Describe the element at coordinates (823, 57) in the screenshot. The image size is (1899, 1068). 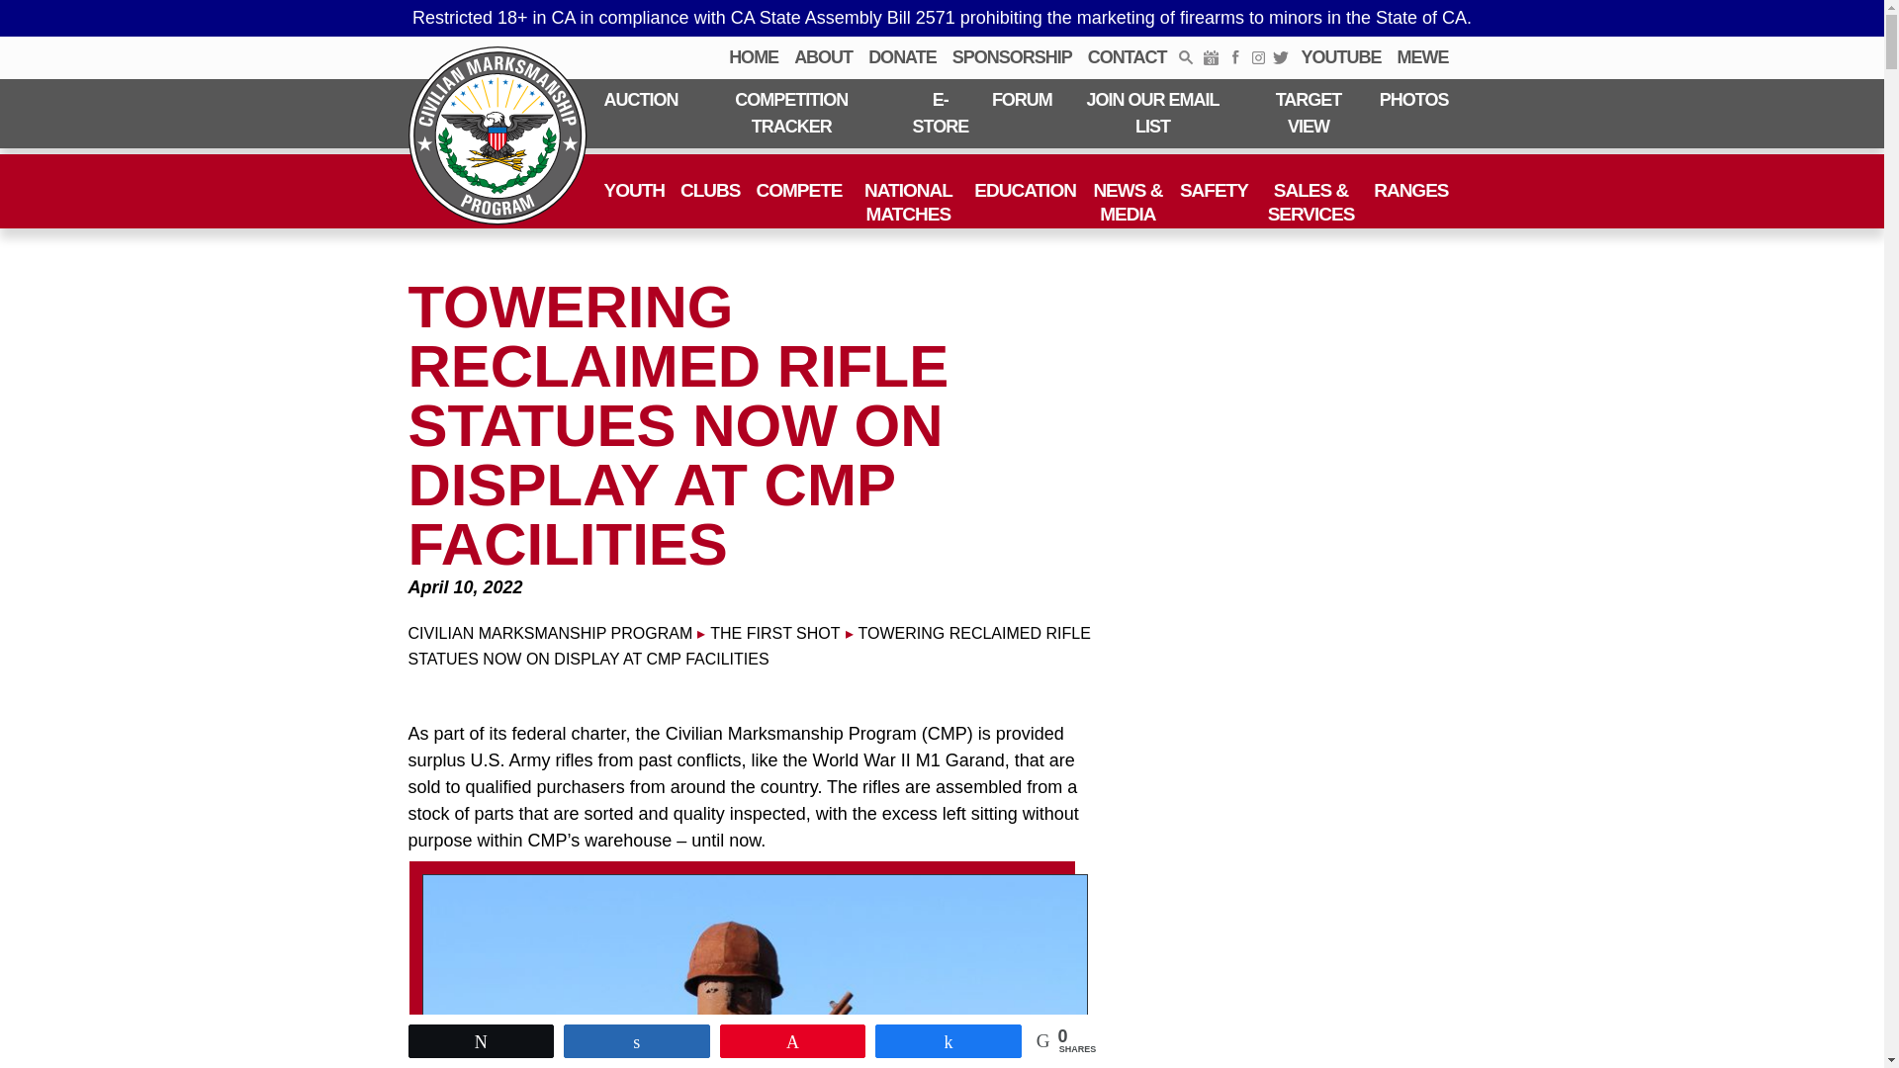
I see `ABOUT` at that location.